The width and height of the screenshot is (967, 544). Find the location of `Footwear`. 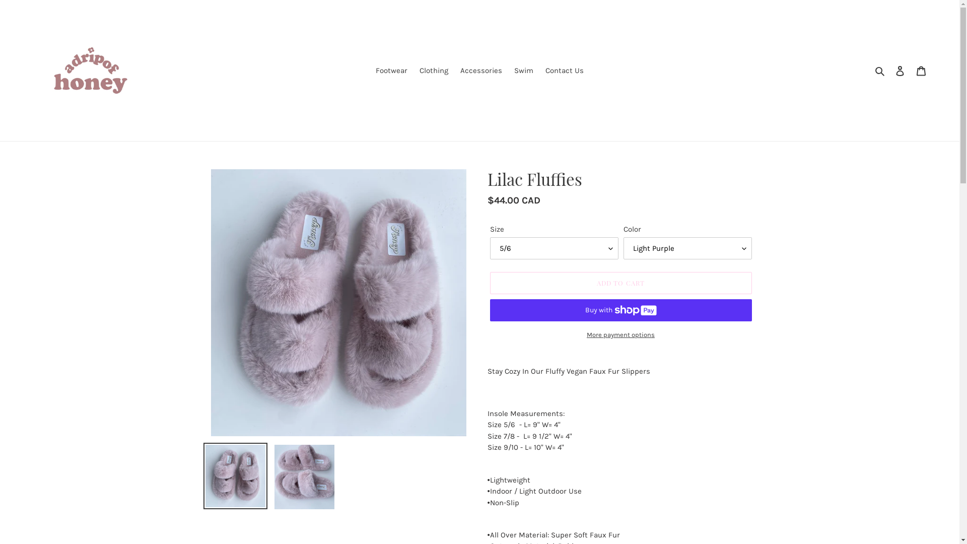

Footwear is located at coordinates (392, 71).